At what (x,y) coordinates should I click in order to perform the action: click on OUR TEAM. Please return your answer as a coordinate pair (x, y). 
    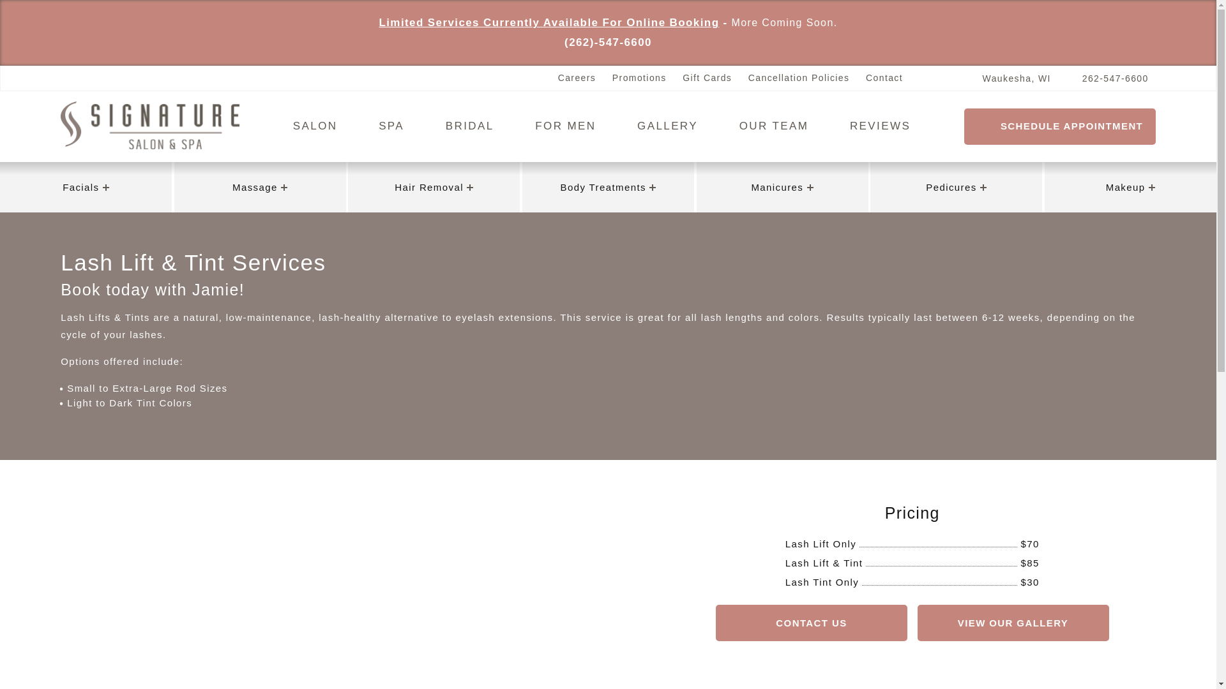
    Looking at the image, I should click on (774, 126).